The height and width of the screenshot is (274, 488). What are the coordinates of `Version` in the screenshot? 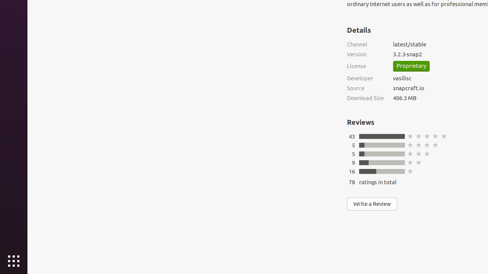 It's located at (365, 54).